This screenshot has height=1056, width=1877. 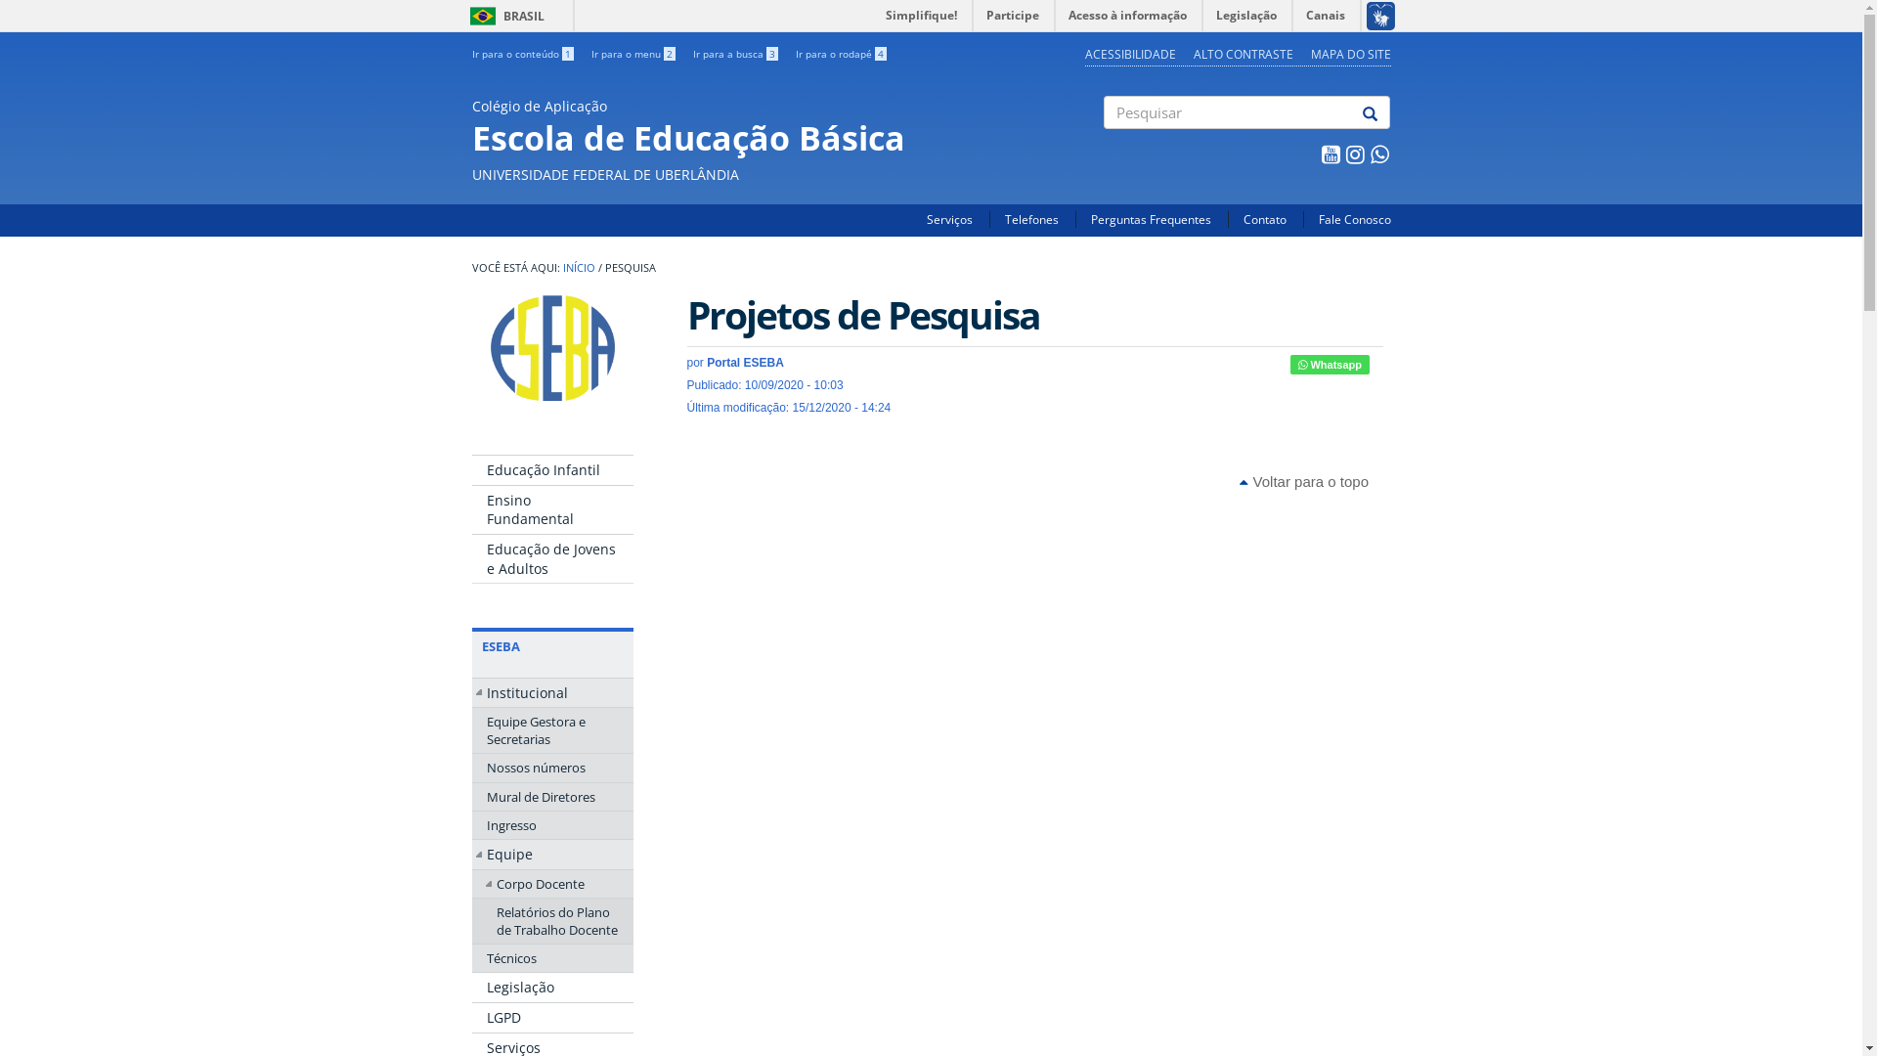 I want to click on Telefones, so click(x=1032, y=219).